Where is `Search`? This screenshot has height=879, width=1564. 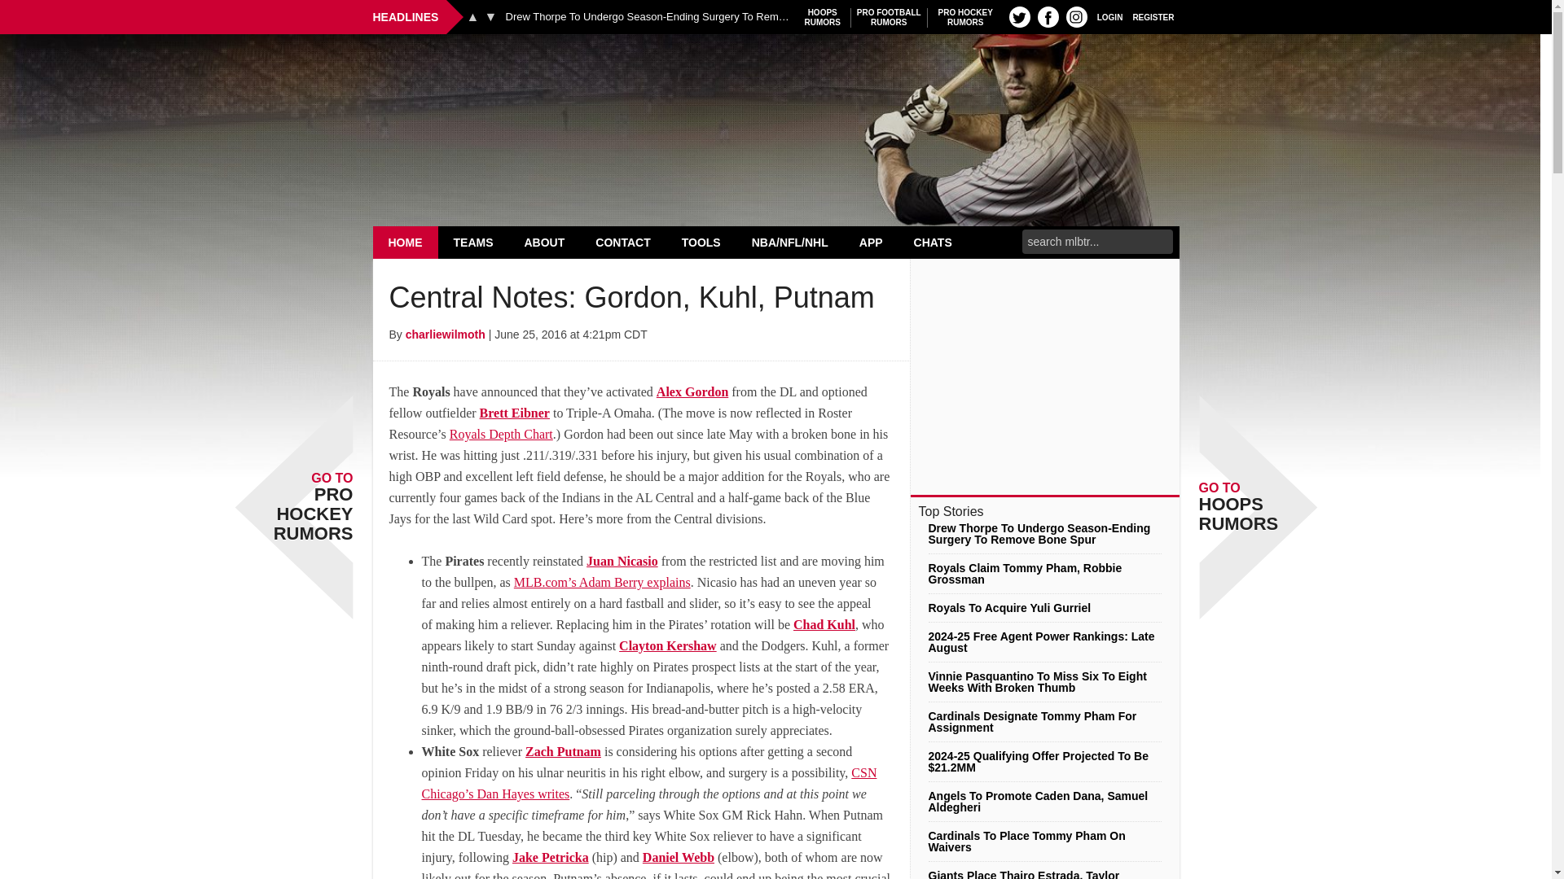 Search is located at coordinates (889, 17).